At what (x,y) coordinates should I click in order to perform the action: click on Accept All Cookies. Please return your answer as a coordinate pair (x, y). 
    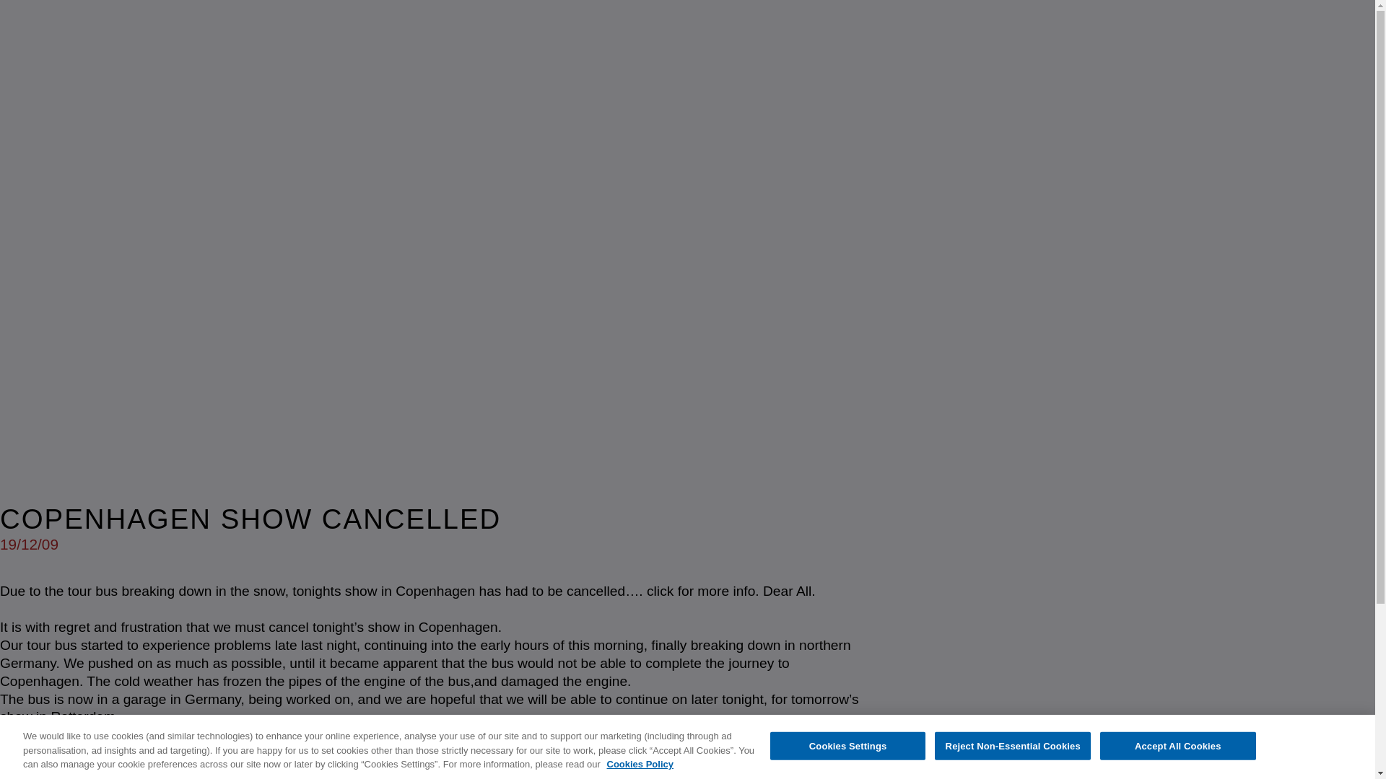
    Looking at the image, I should click on (1178, 746).